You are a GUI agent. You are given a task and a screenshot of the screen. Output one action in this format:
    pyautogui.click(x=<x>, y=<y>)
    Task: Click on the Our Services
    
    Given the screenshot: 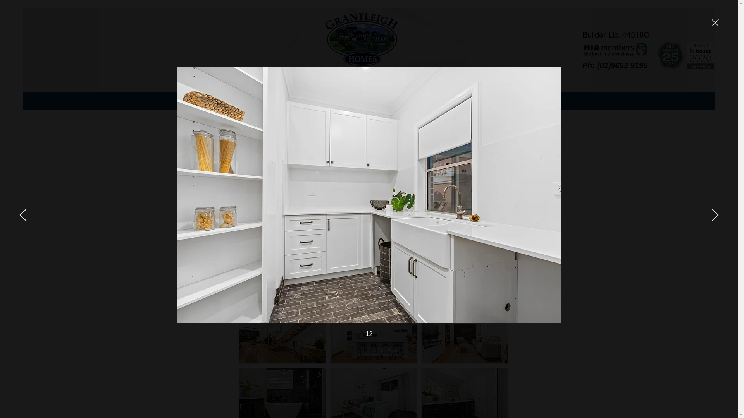 What is the action you would take?
    pyautogui.click(x=313, y=102)
    